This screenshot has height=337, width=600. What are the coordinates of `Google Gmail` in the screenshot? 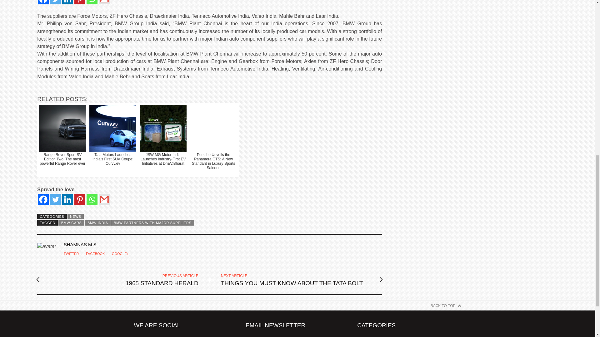 It's located at (104, 199).